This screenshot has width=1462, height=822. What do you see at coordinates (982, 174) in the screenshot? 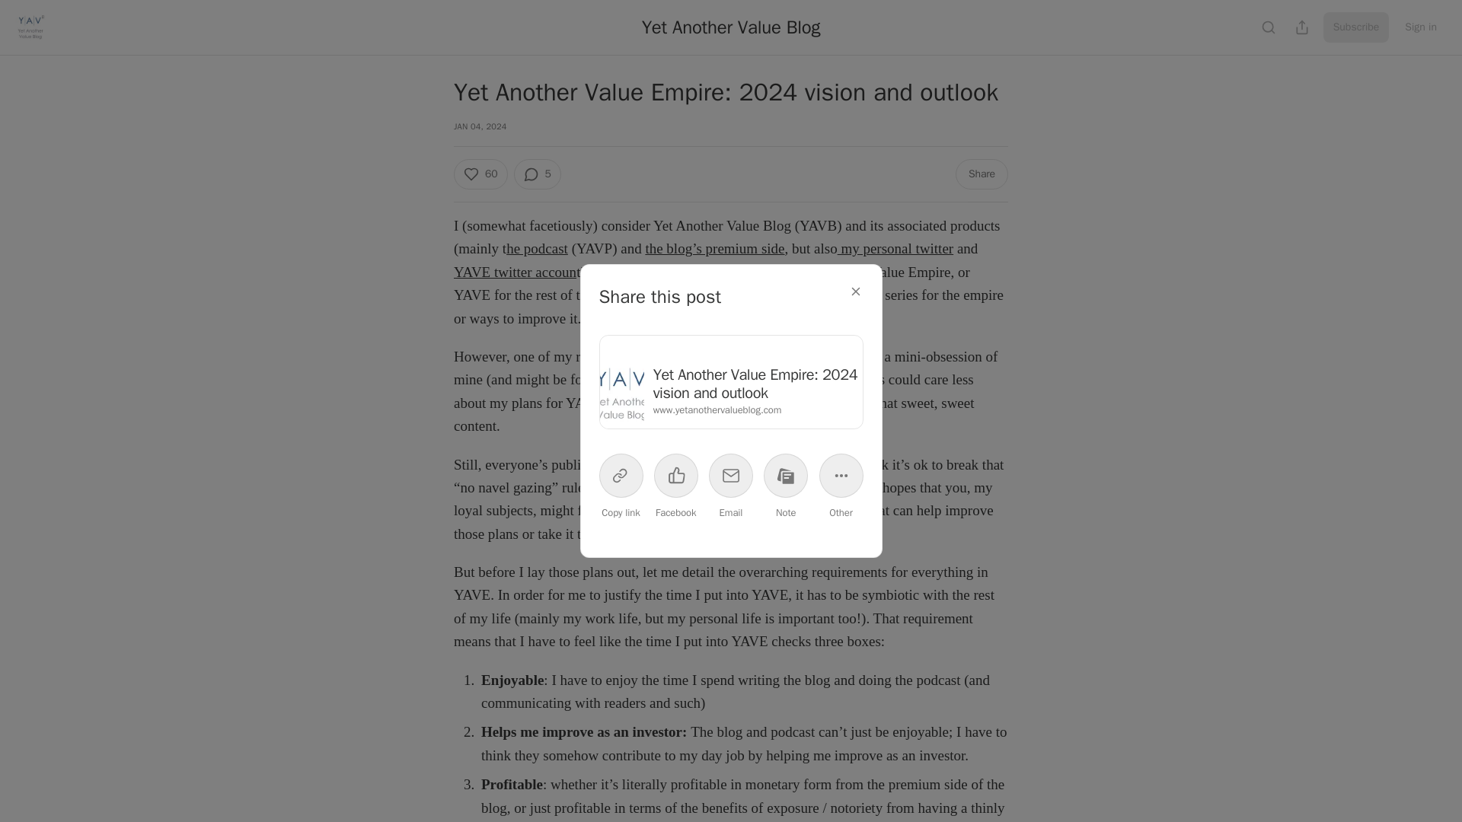
I see `Share` at bounding box center [982, 174].